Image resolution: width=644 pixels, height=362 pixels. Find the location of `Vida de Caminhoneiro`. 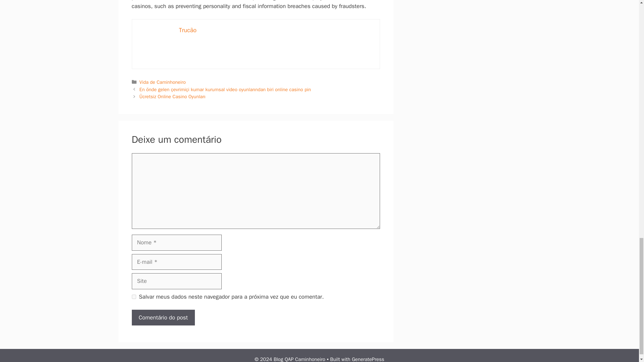

Vida de Caminhoneiro is located at coordinates (163, 82).